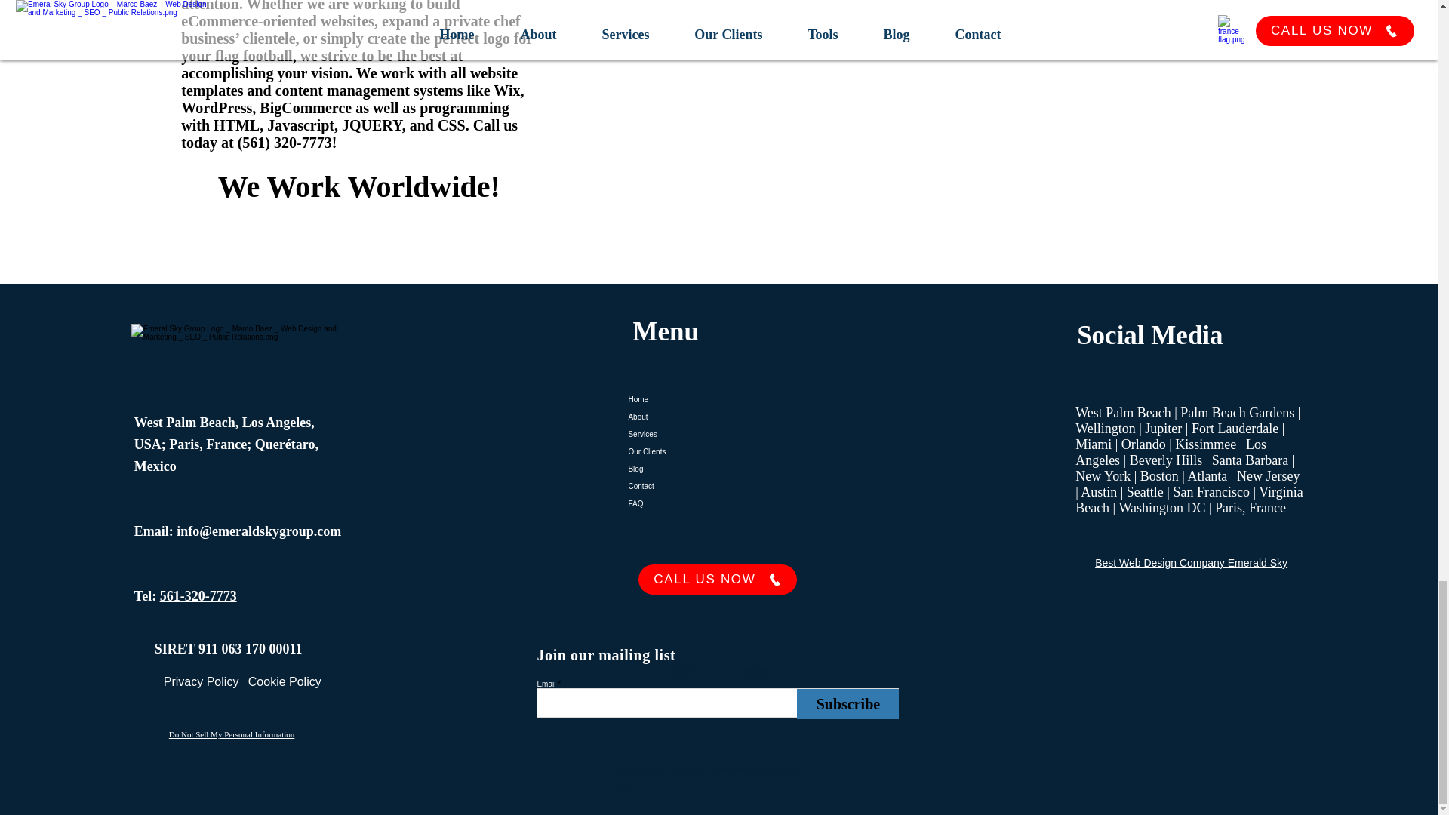 The width and height of the screenshot is (1449, 815). What do you see at coordinates (232, 733) in the screenshot?
I see `Do Not Sell My Personal Information` at bounding box center [232, 733].